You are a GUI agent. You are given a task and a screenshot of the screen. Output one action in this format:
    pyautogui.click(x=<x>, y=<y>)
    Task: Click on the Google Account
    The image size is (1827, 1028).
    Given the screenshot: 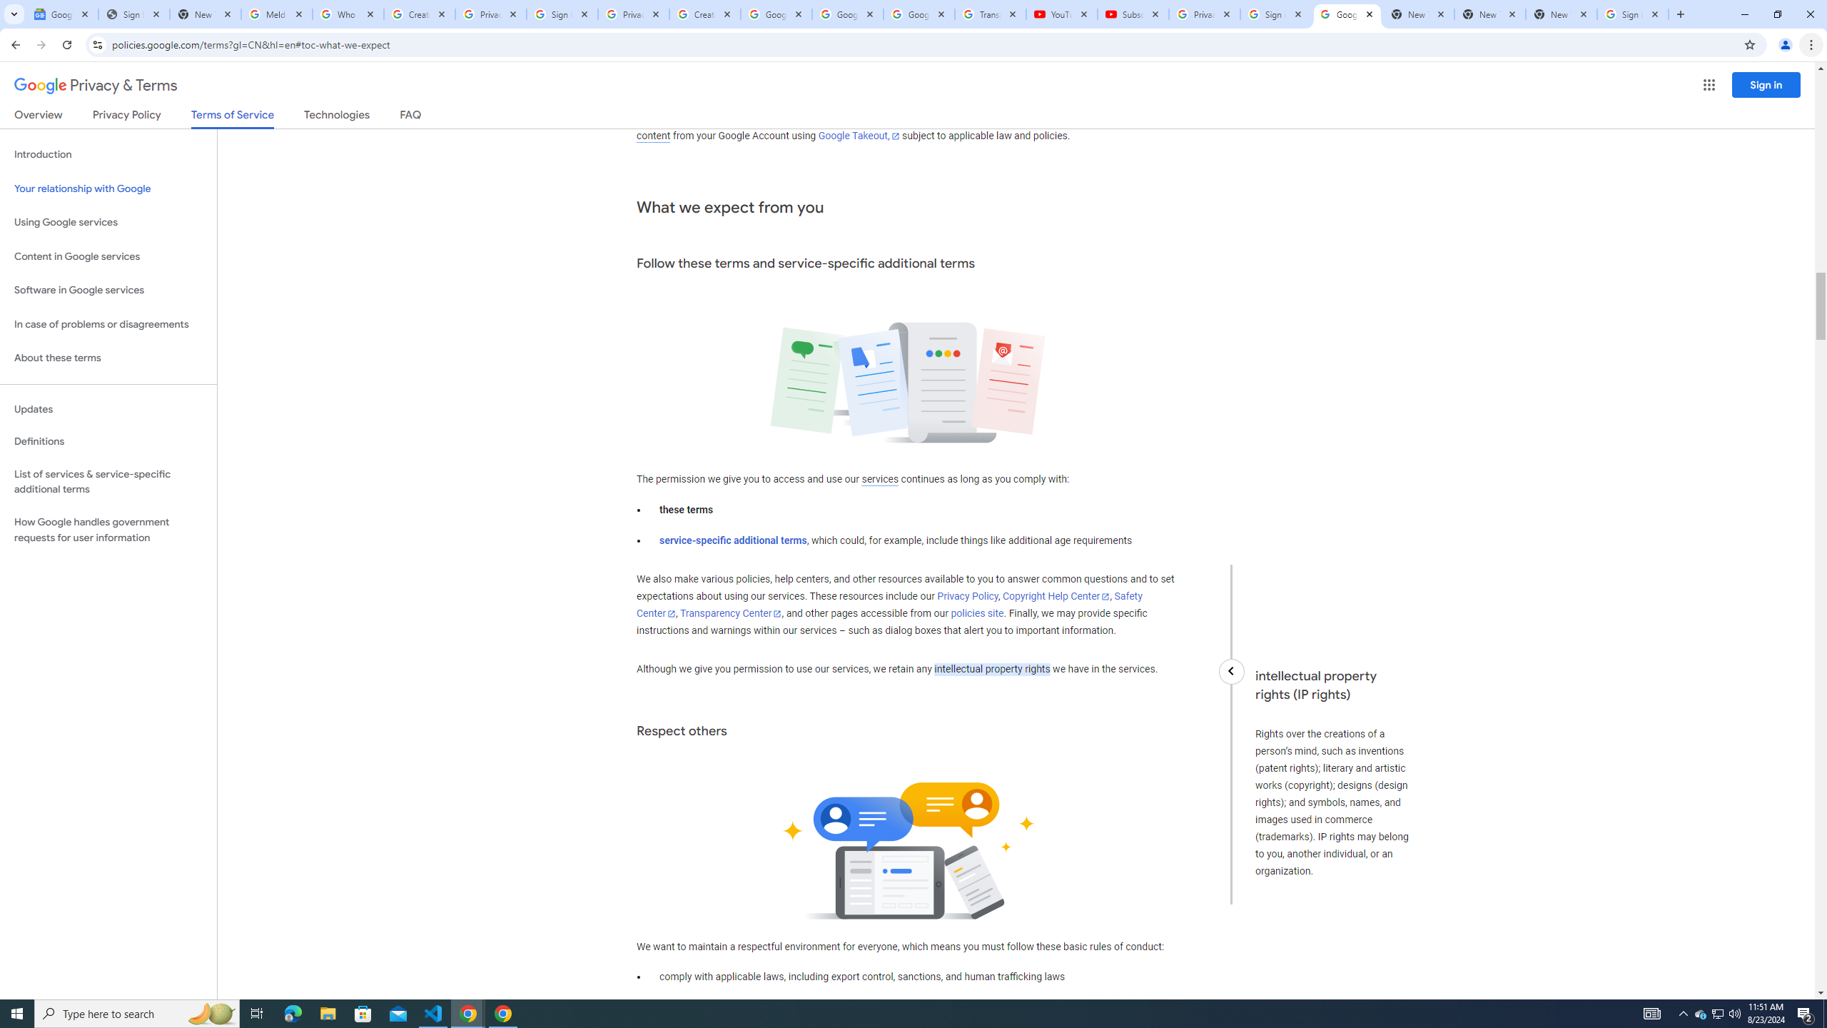 What is the action you would take?
    pyautogui.click(x=918, y=14)
    